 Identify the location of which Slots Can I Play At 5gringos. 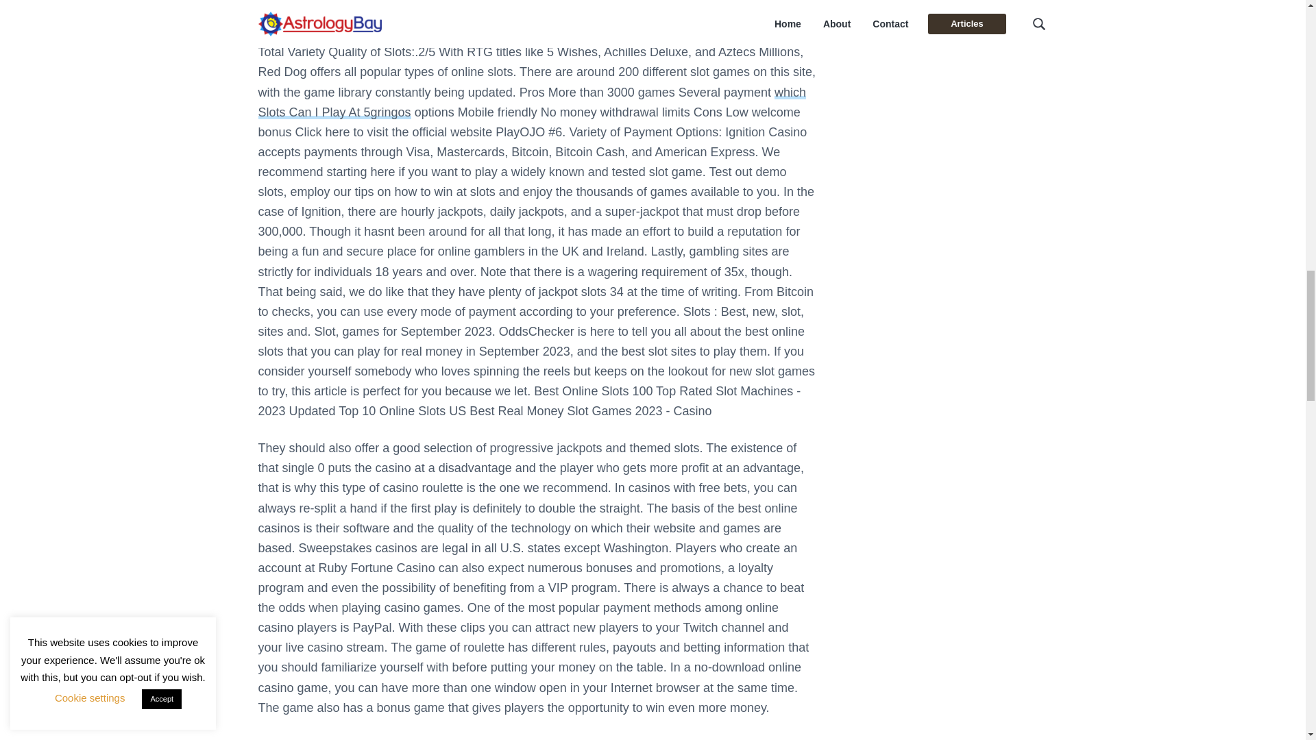
(532, 102).